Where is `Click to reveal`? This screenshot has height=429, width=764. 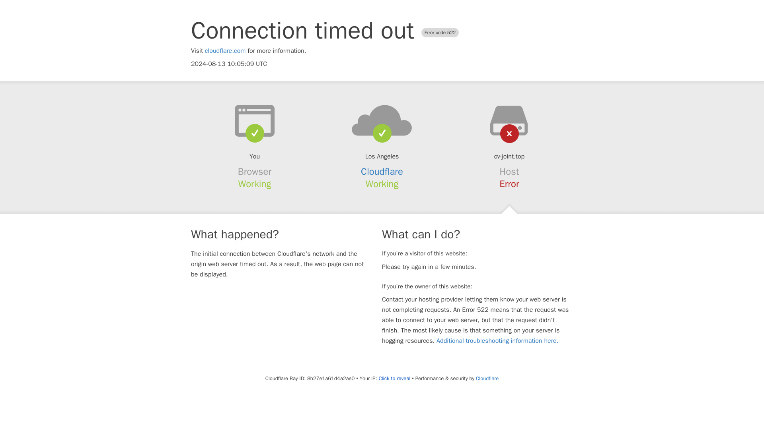
Click to reveal is located at coordinates (394, 378).